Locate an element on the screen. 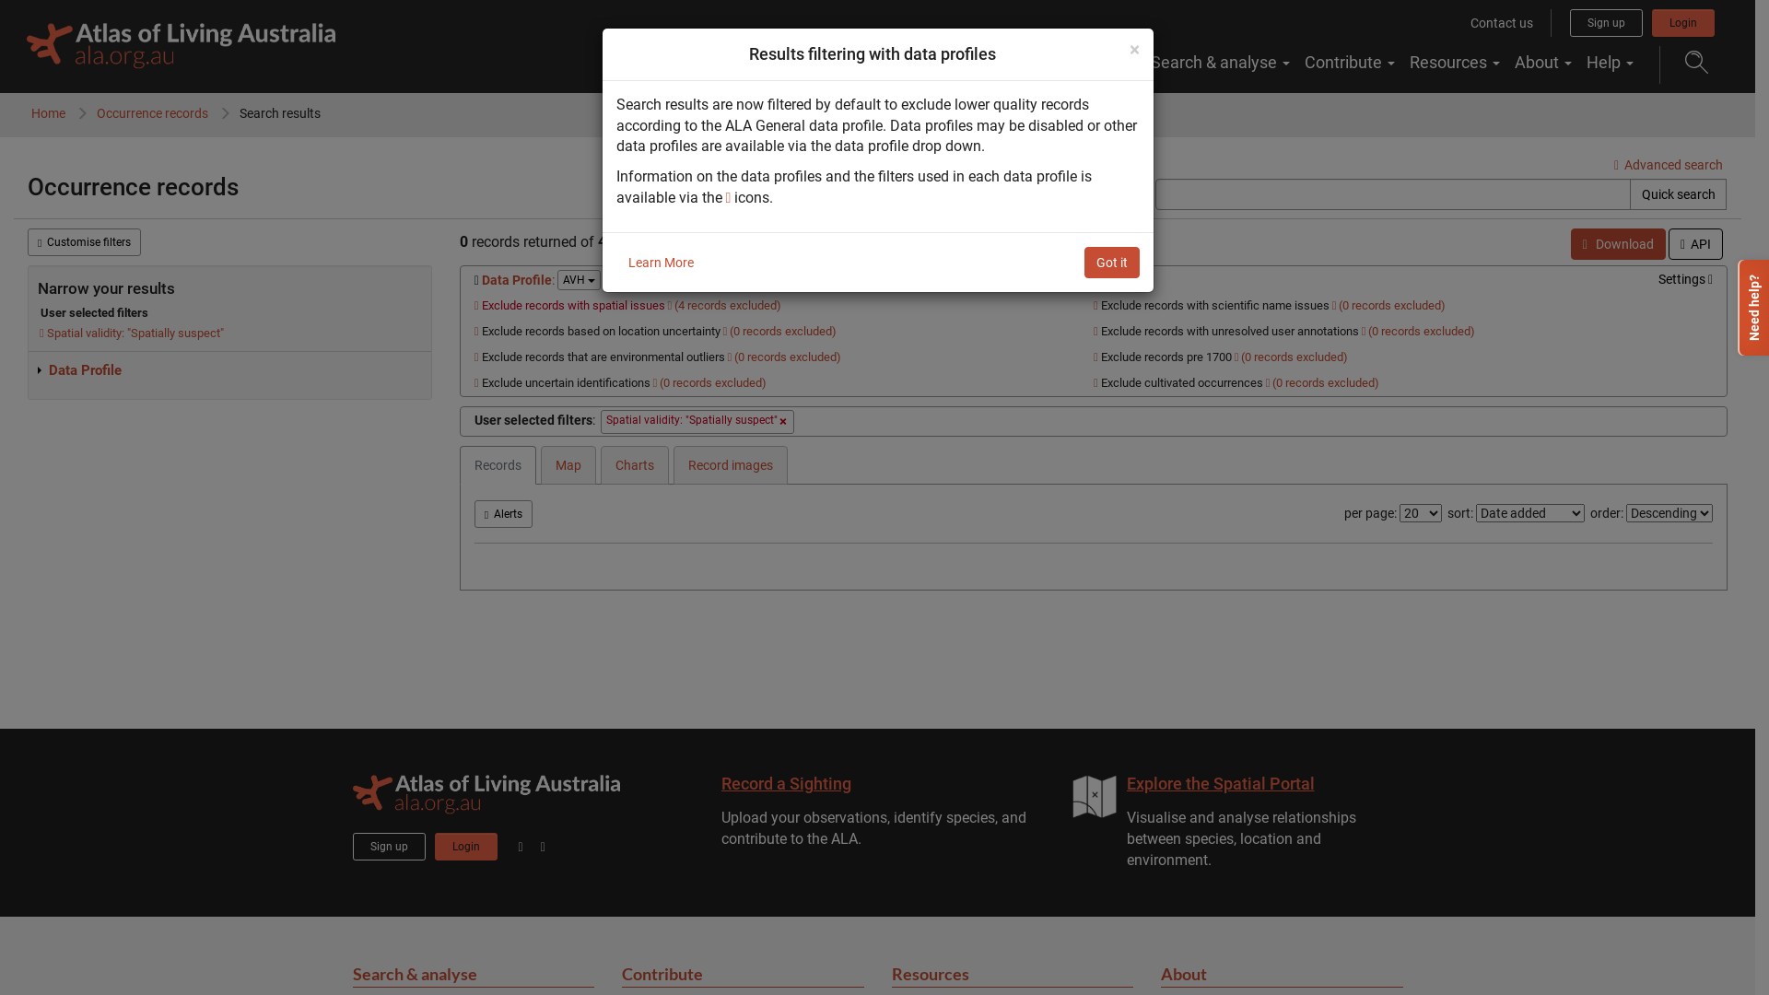  Occurrence records is located at coordinates (153, 113).